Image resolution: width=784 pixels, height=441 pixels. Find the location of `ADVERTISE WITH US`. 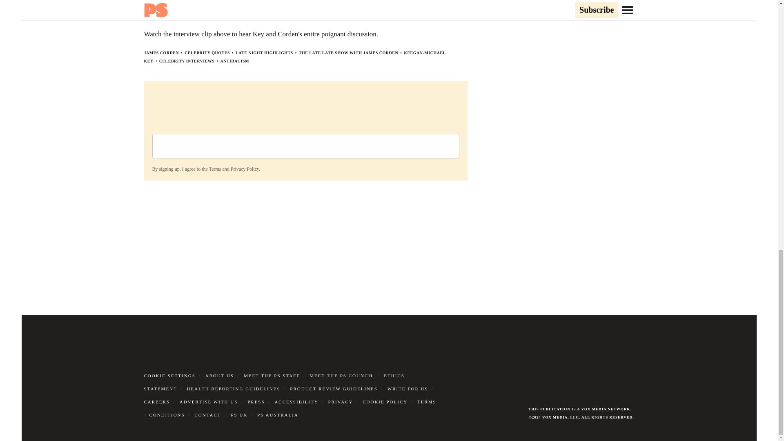

ADVERTISE WITH US is located at coordinates (209, 401).